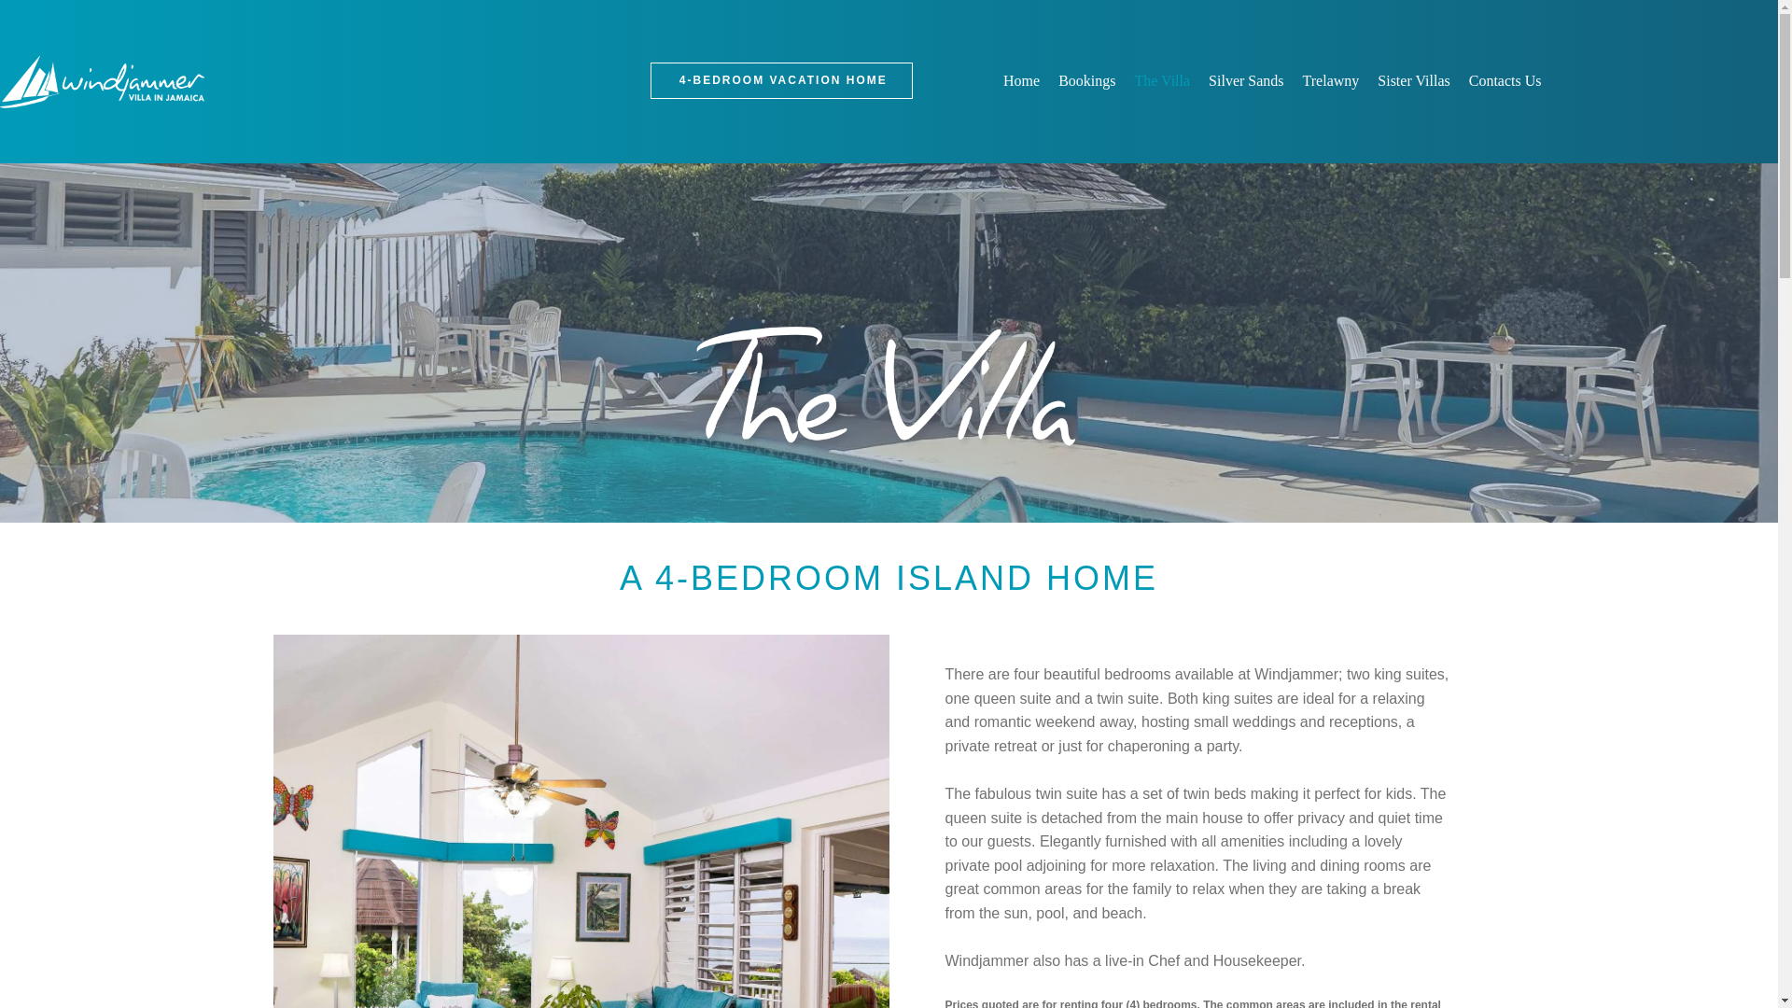 Image resolution: width=1792 pixels, height=1008 pixels. I want to click on Home, so click(1021, 80).